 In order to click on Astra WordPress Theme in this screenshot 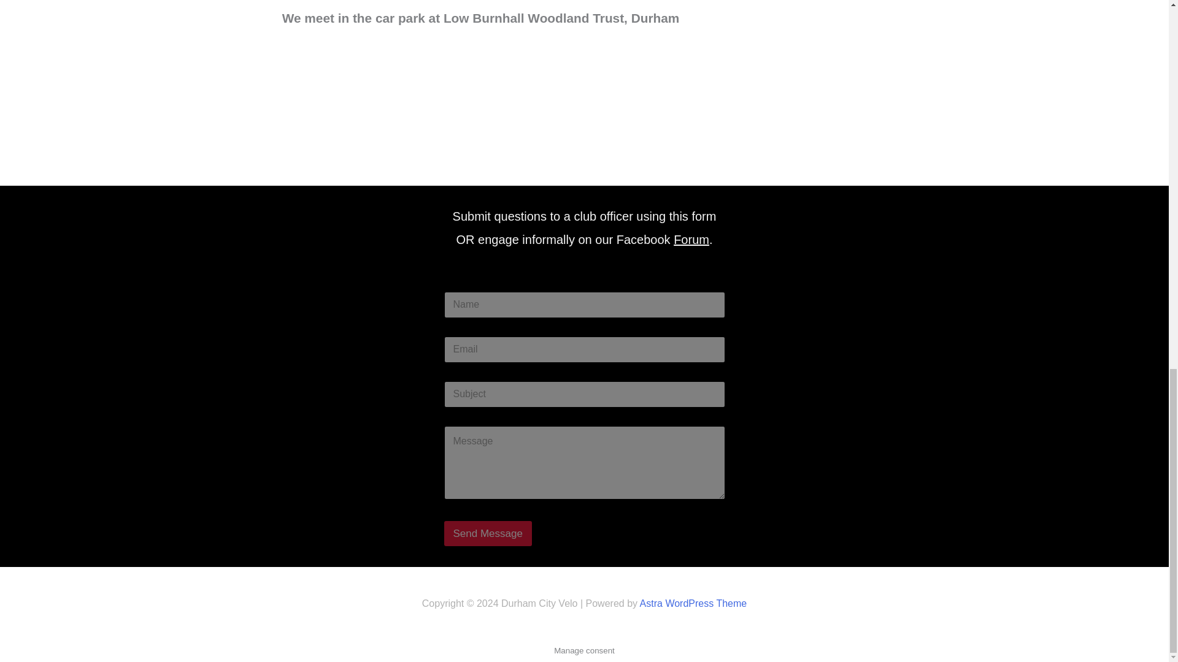, I will do `click(693, 603)`.